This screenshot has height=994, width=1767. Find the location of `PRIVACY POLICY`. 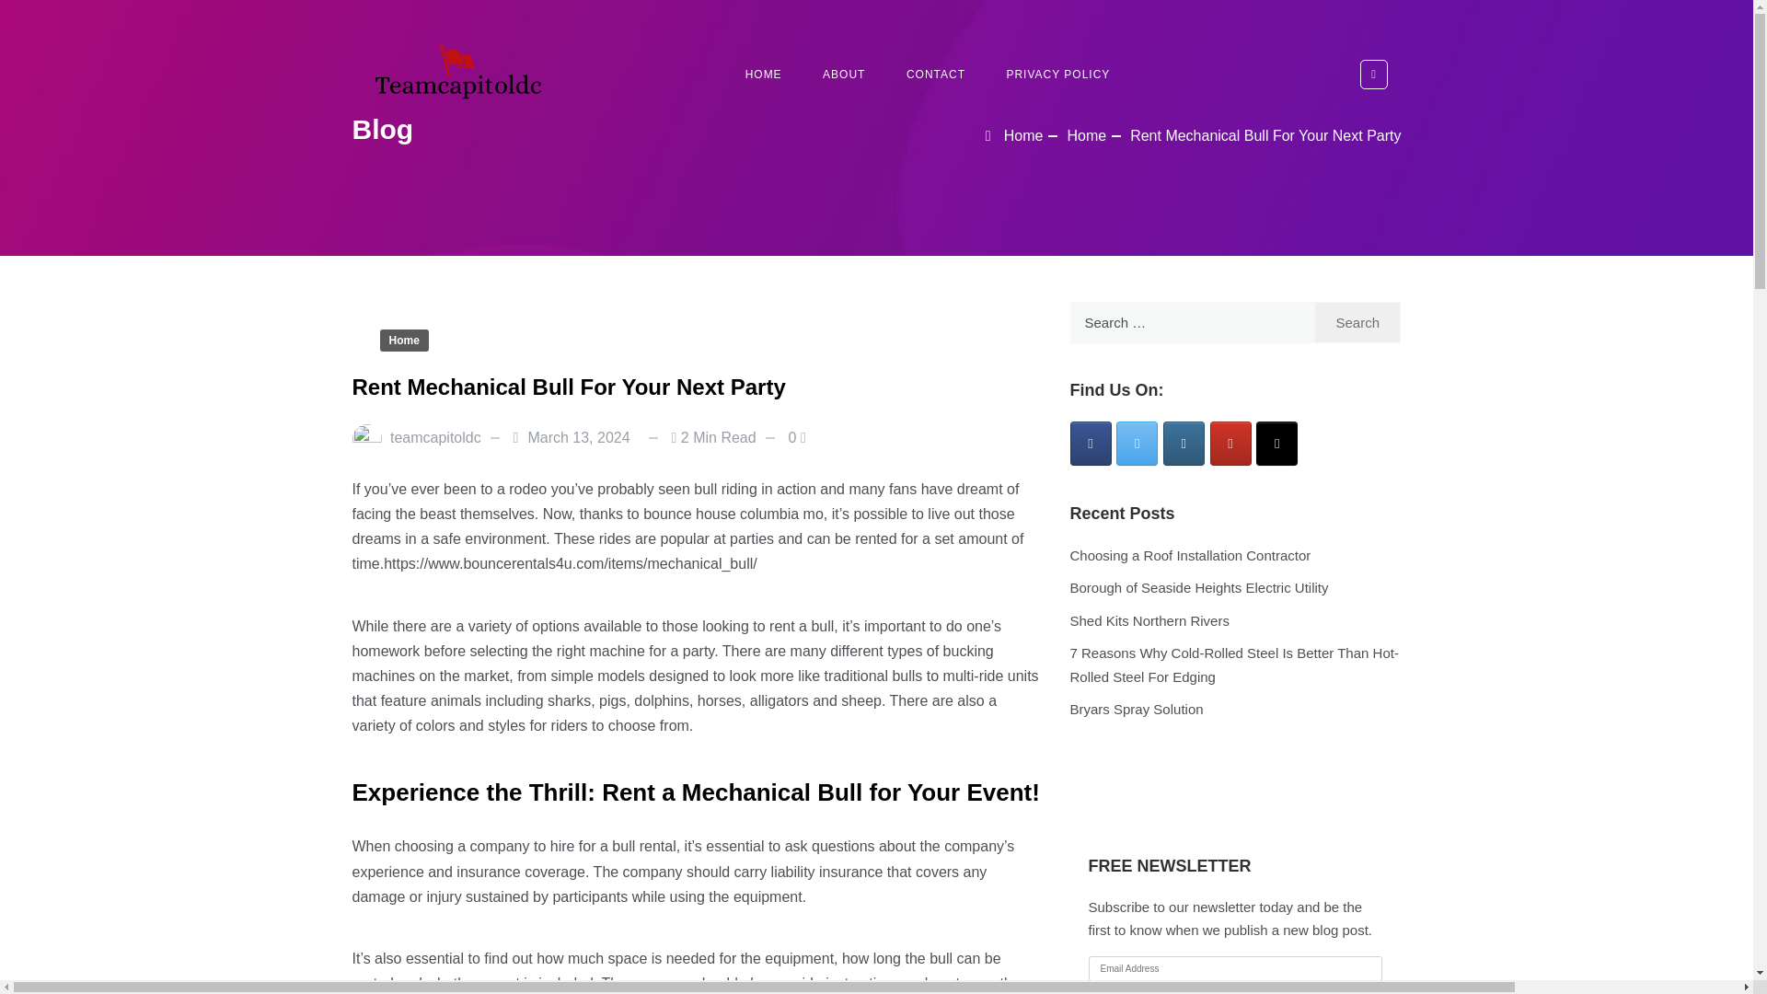

PRIVACY POLICY is located at coordinates (1058, 74).